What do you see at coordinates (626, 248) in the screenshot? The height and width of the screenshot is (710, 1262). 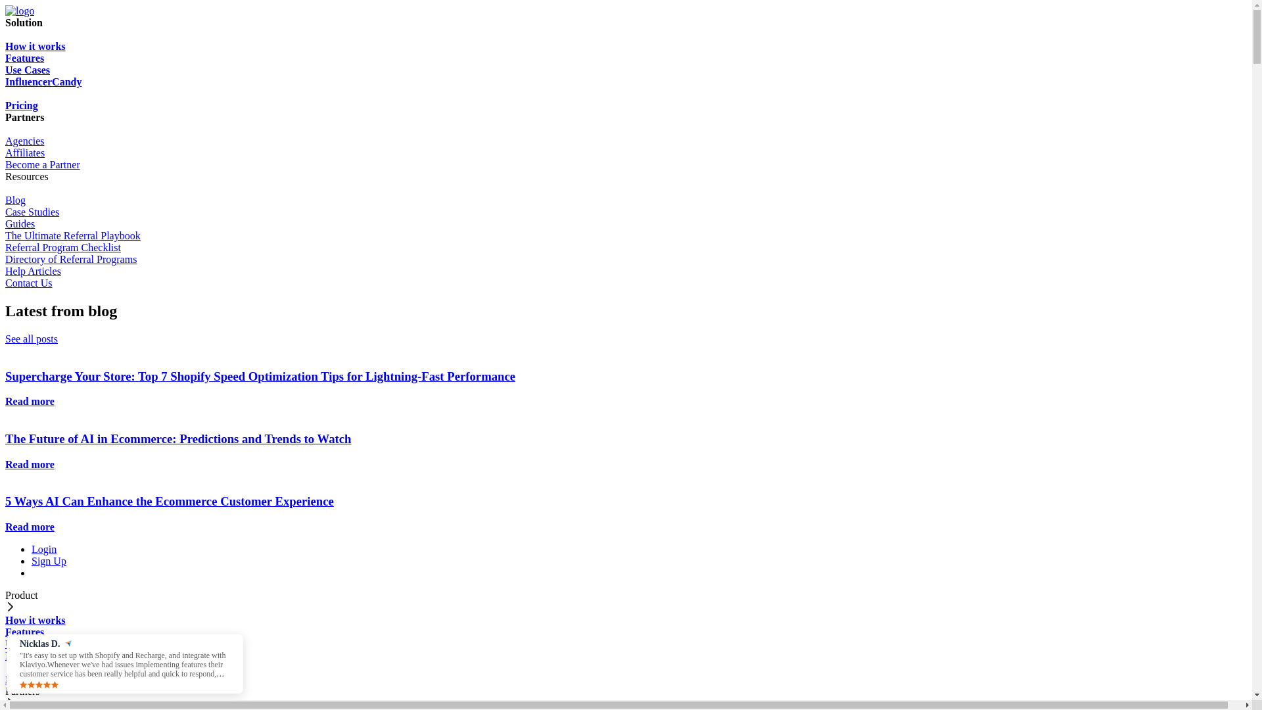 I see `Referral Program Checklist` at bounding box center [626, 248].